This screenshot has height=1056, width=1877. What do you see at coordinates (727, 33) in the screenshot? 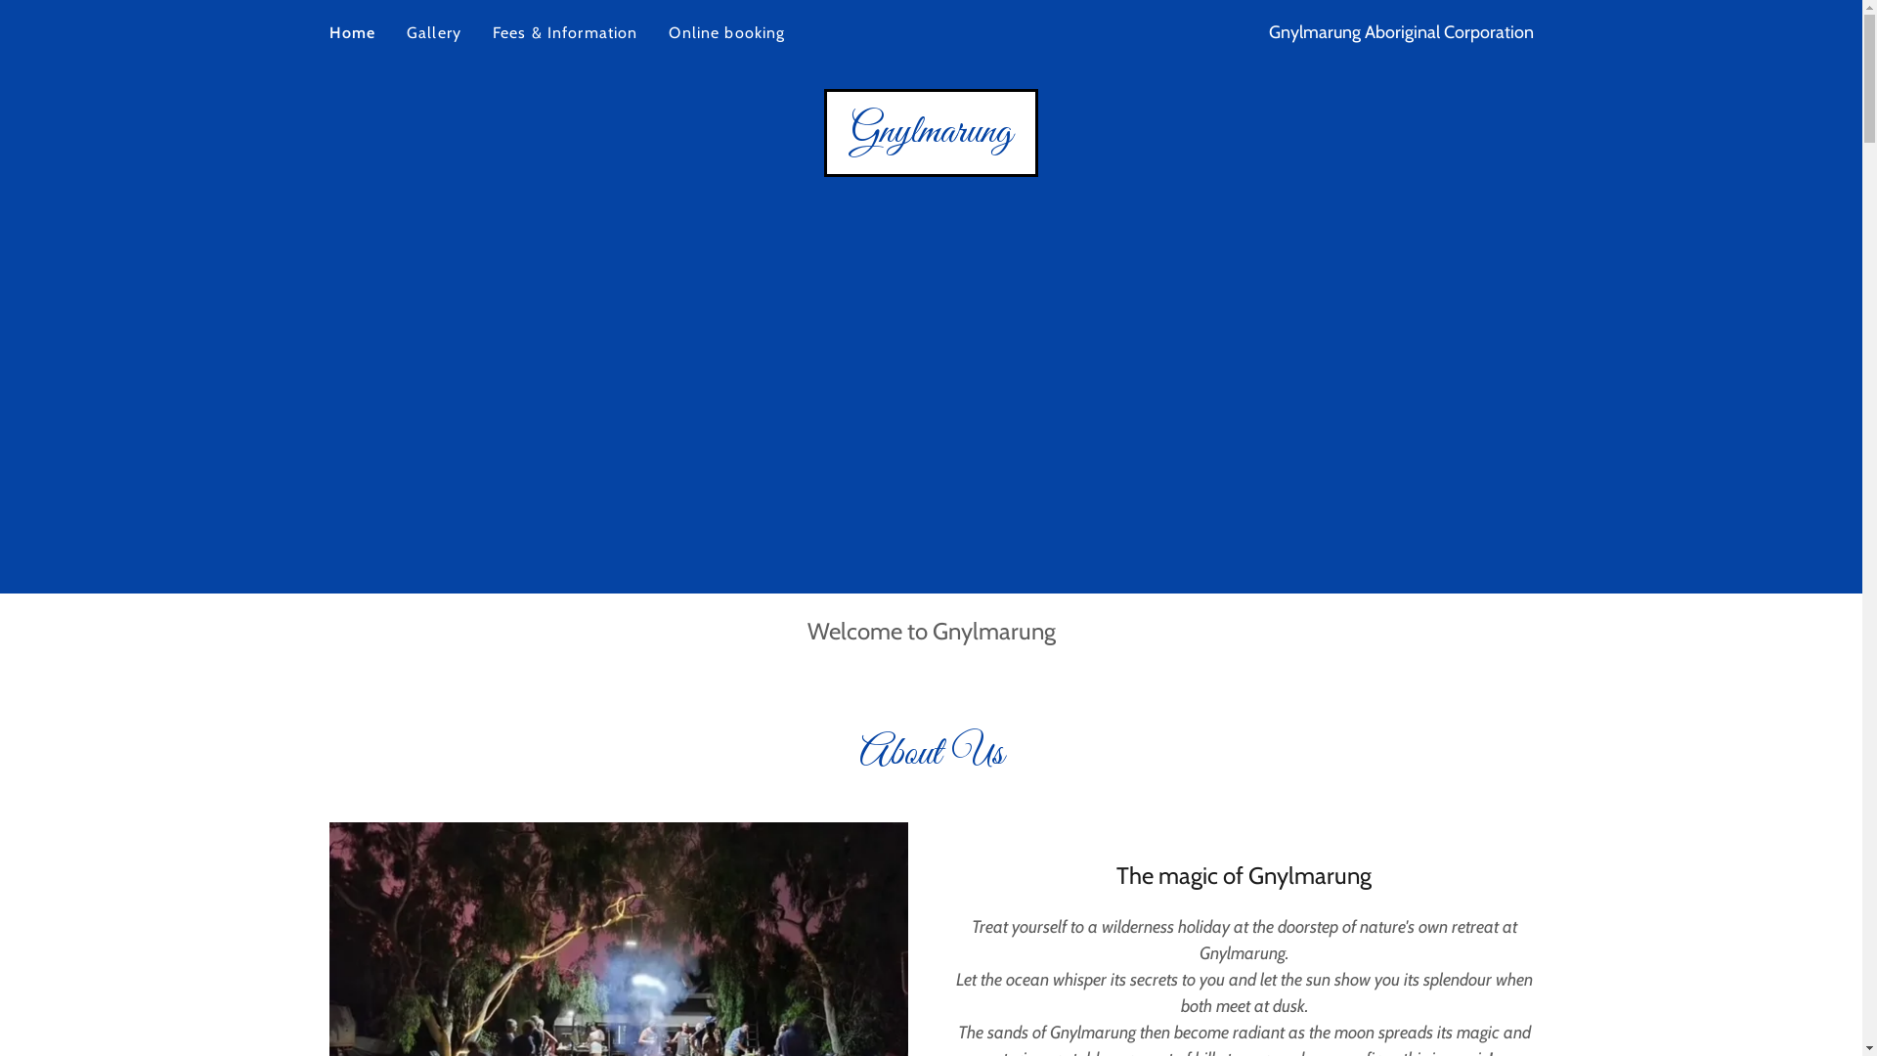
I see `Online booking` at bounding box center [727, 33].